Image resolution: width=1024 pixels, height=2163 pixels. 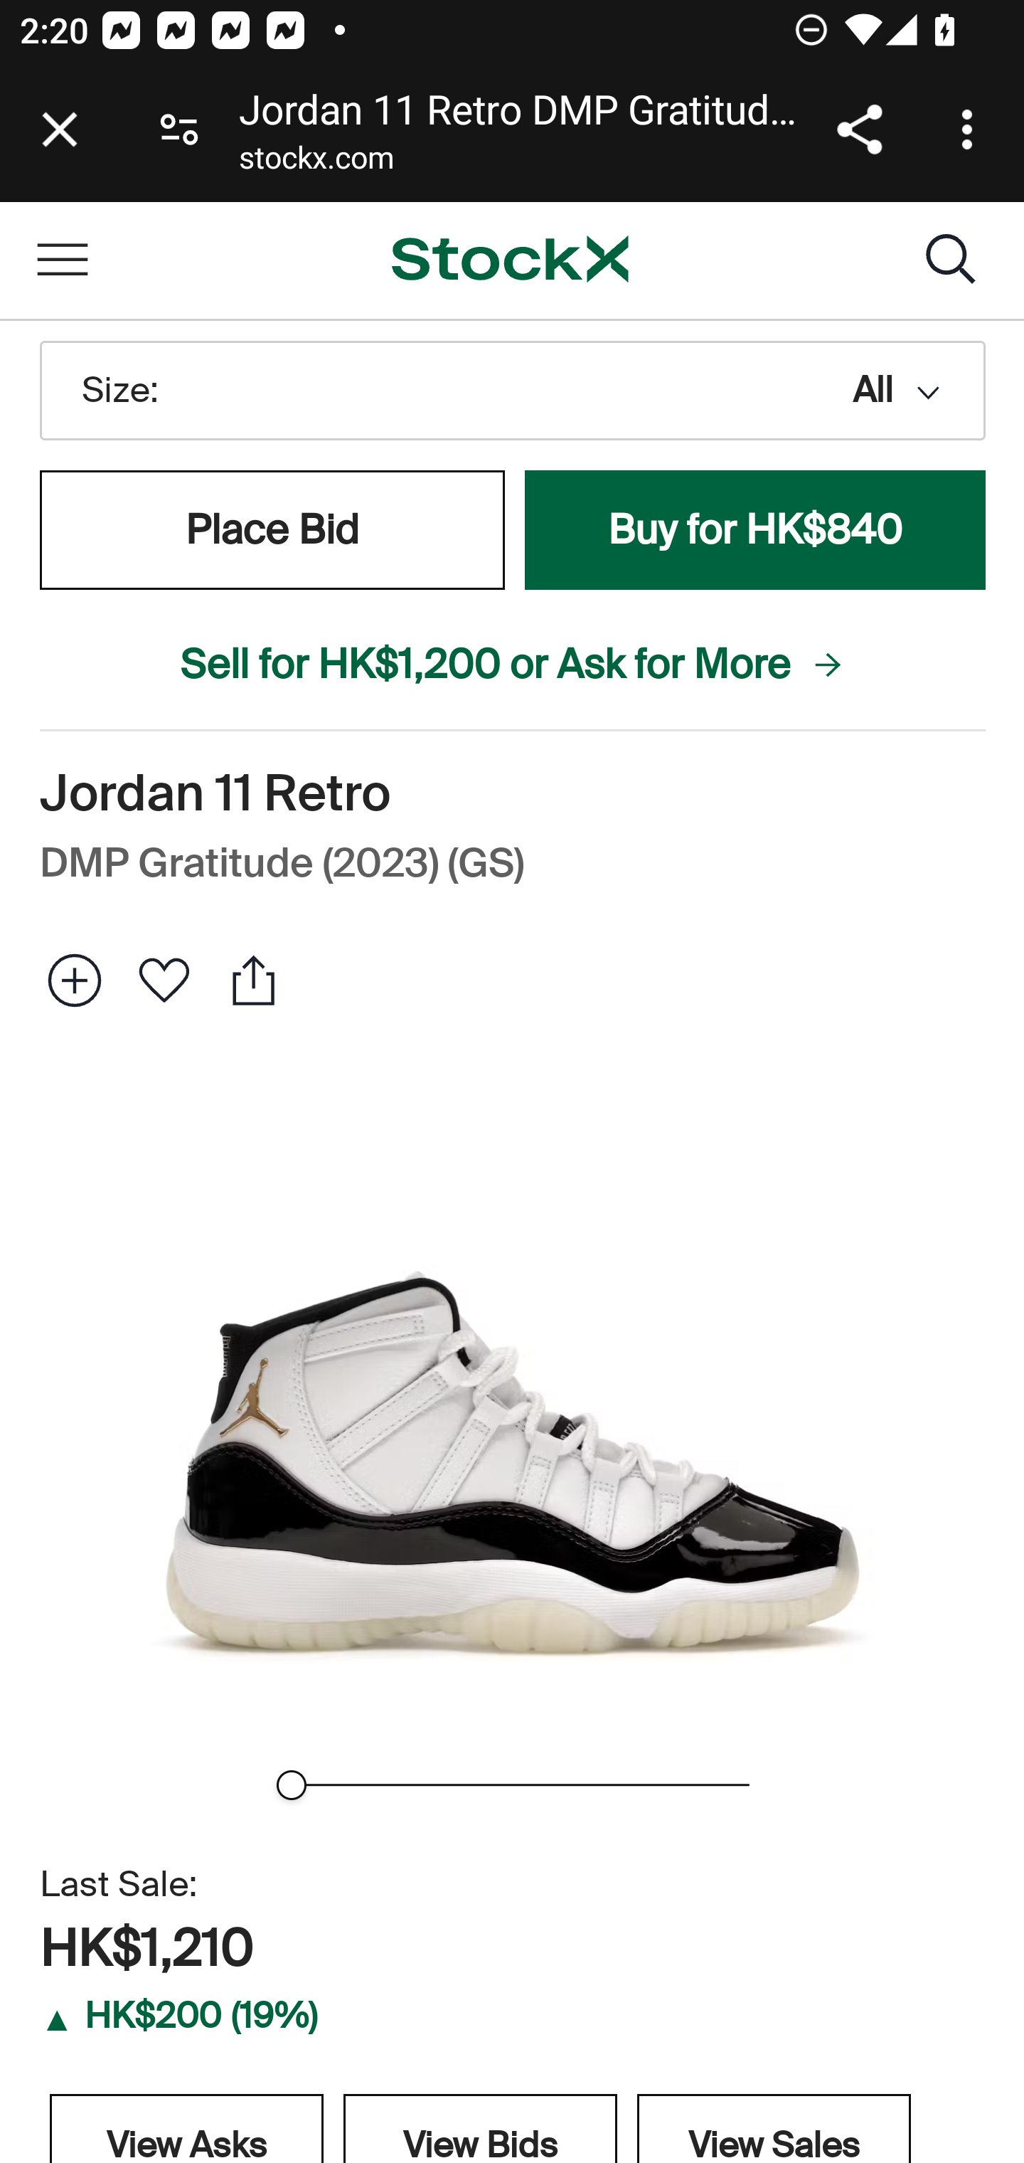 I want to click on stockx.com, so click(x=316, y=163).